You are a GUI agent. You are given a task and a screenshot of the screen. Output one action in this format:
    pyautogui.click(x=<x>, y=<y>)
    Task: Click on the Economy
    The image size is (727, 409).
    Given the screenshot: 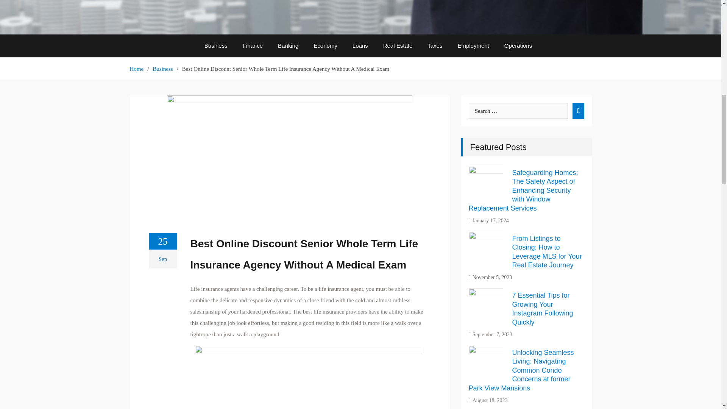 What is the action you would take?
    pyautogui.click(x=325, y=45)
    